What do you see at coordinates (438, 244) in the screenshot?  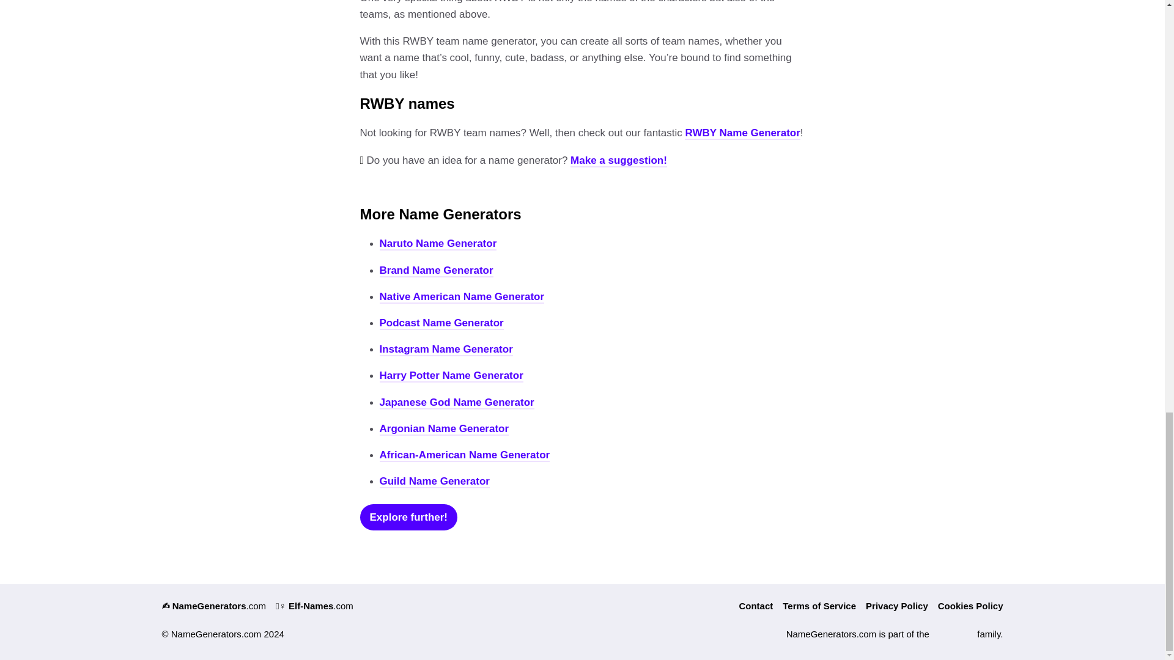 I see `Naruto Name Generator` at bounding box center [438, 244].